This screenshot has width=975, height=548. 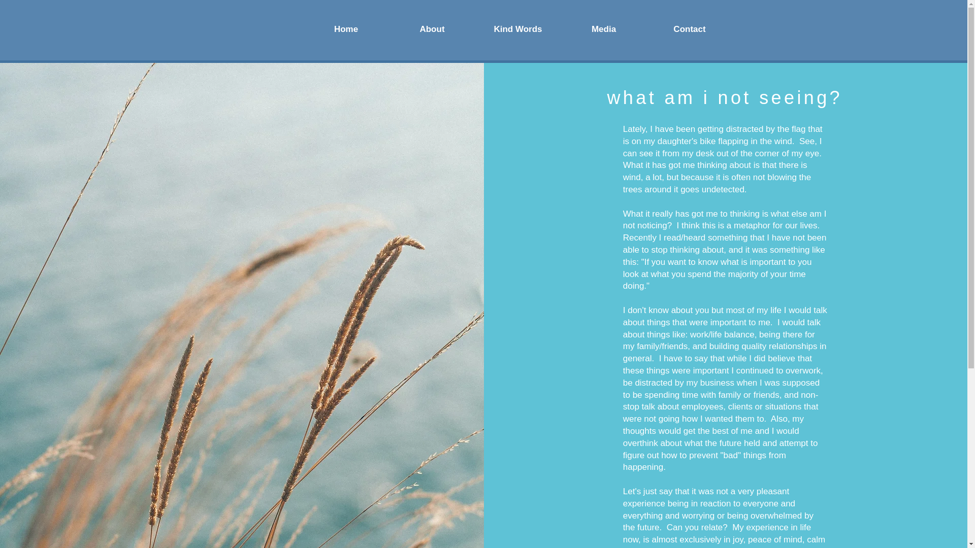 What do you see at coordinates (690, 28) in the screenshot?
I see `Contact` at bounding box center [690, 28].